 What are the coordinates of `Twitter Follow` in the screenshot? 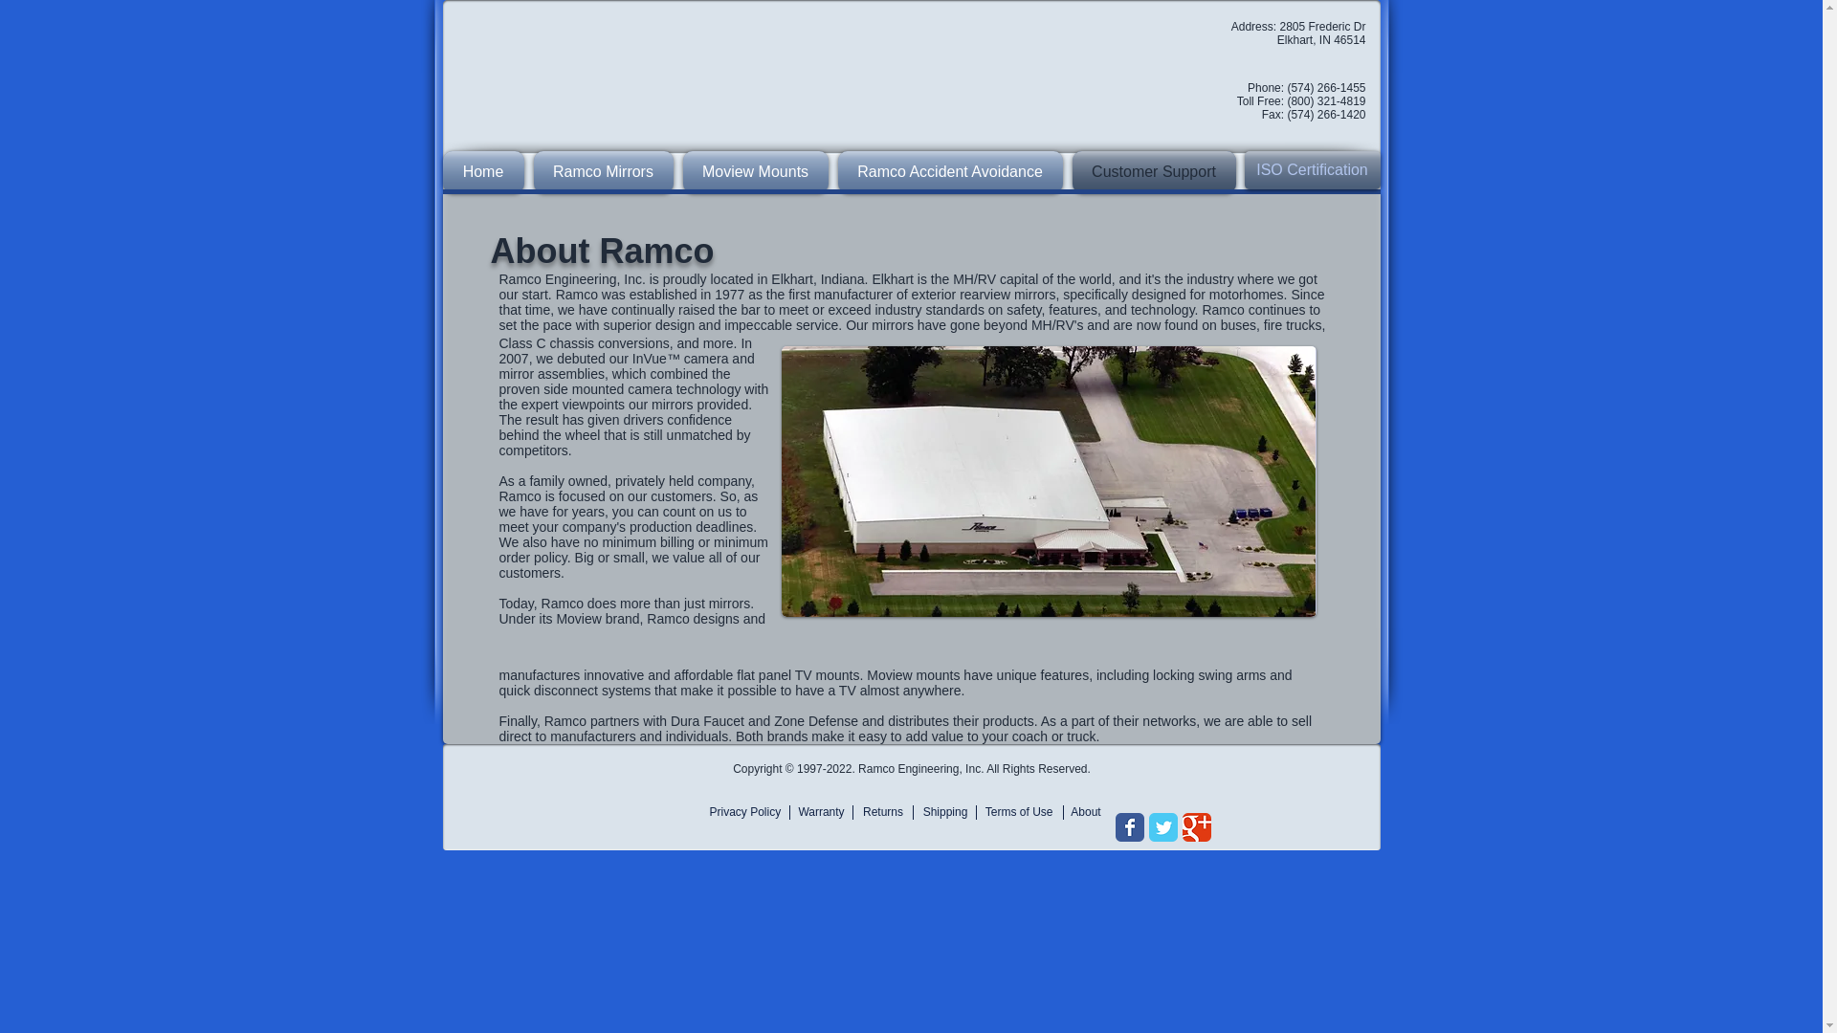 It's located at (1160, 777).